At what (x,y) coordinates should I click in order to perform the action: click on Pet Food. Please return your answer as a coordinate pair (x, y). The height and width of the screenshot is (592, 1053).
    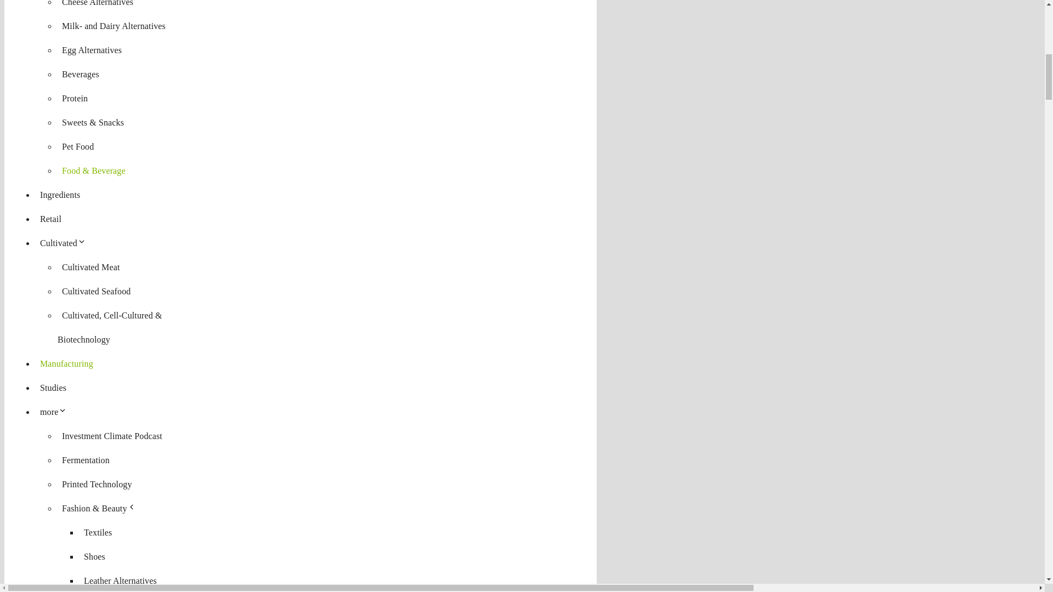
    Looking at the image, I should click on (78, 146).